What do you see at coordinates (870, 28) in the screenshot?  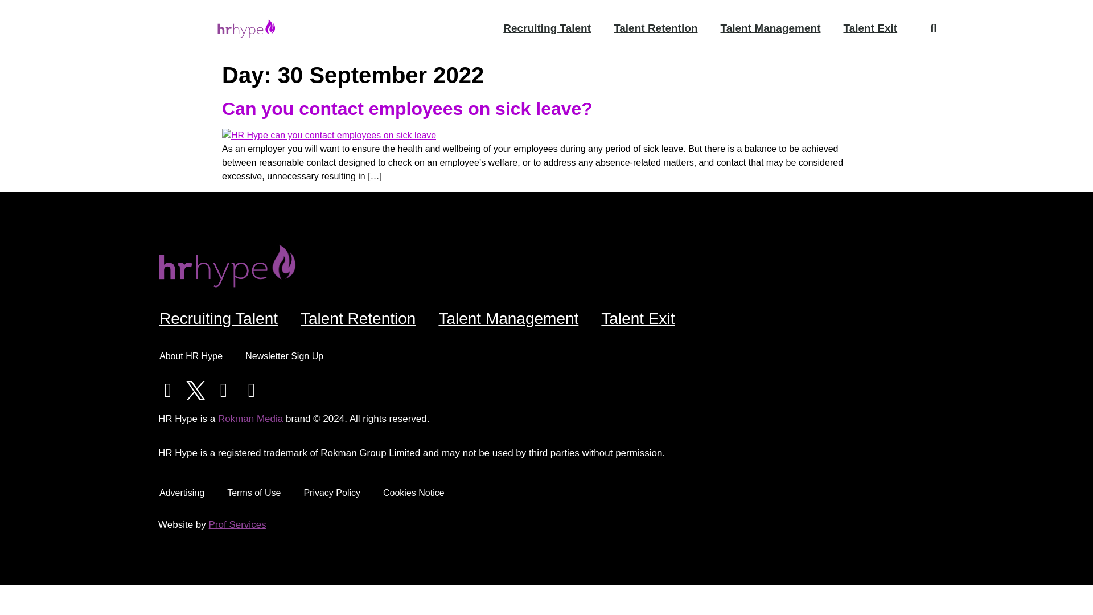 I see `Talent Exit` at bounding box center [870, 28].